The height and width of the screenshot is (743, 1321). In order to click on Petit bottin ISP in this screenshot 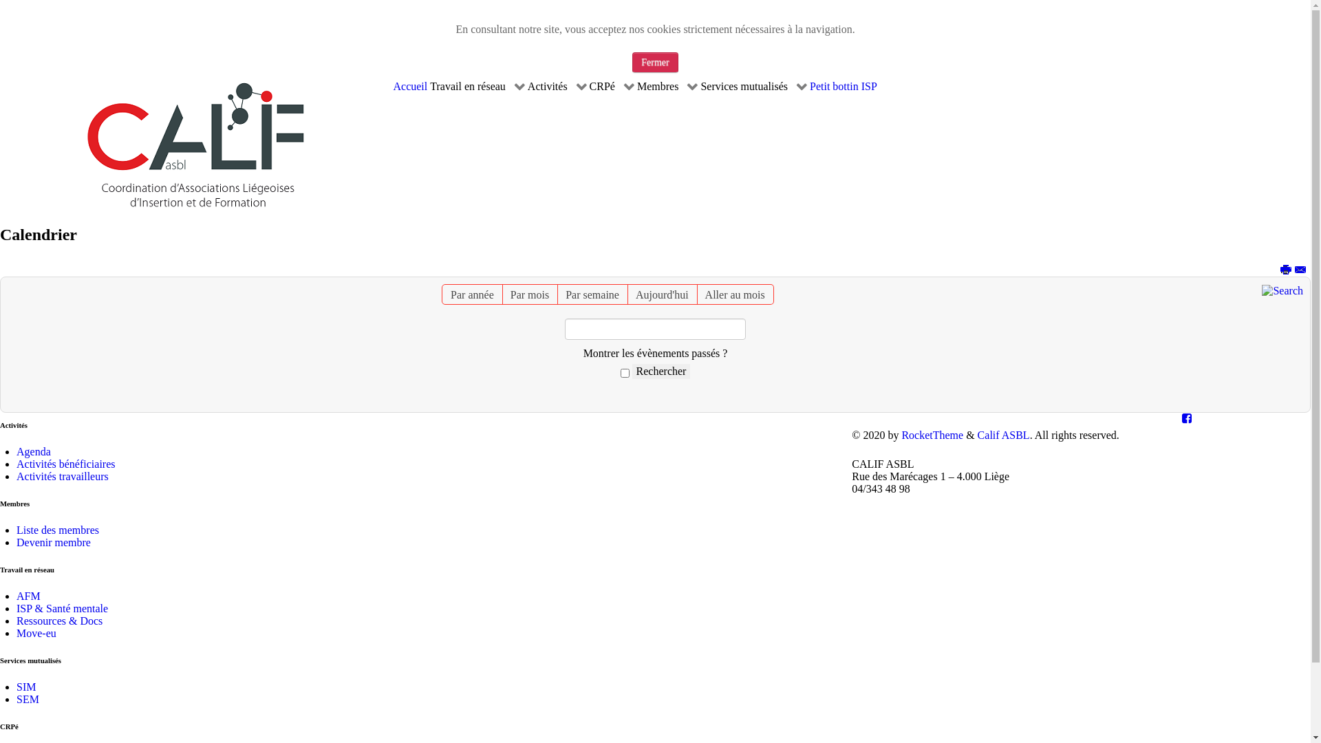, I will do `click(844, 87)`.